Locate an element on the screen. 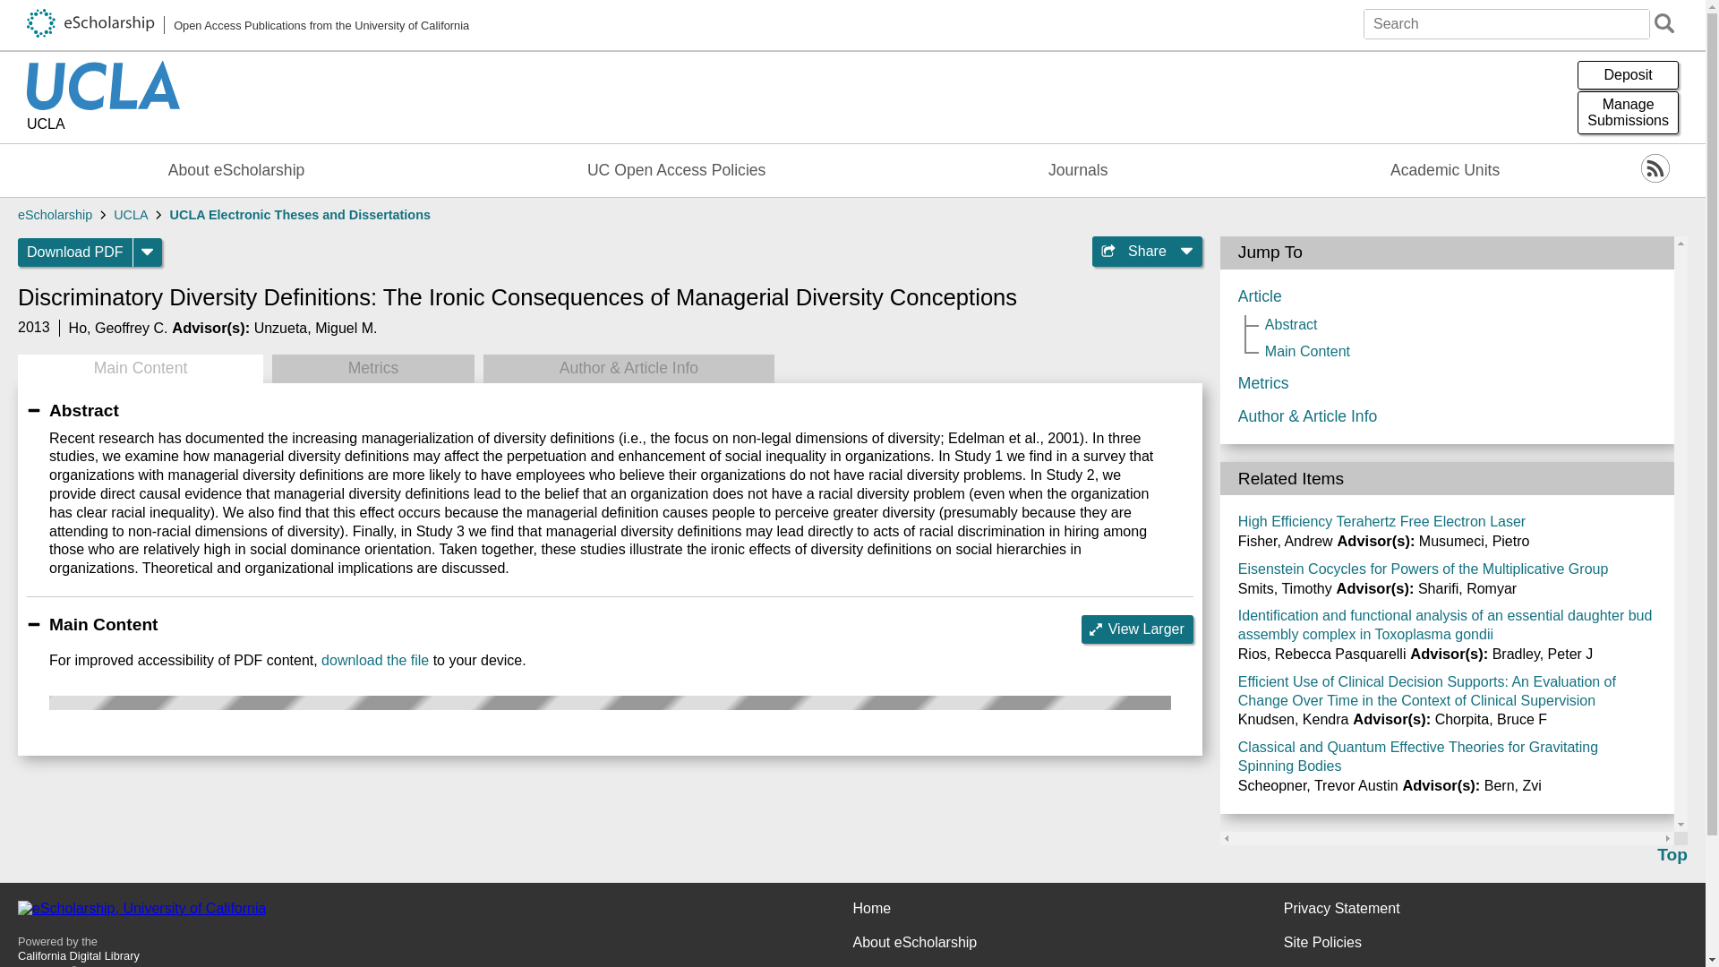 This screenshot has height=967, width=1719. Open Access Publications from the University of California is located at coordinates (248, 25).